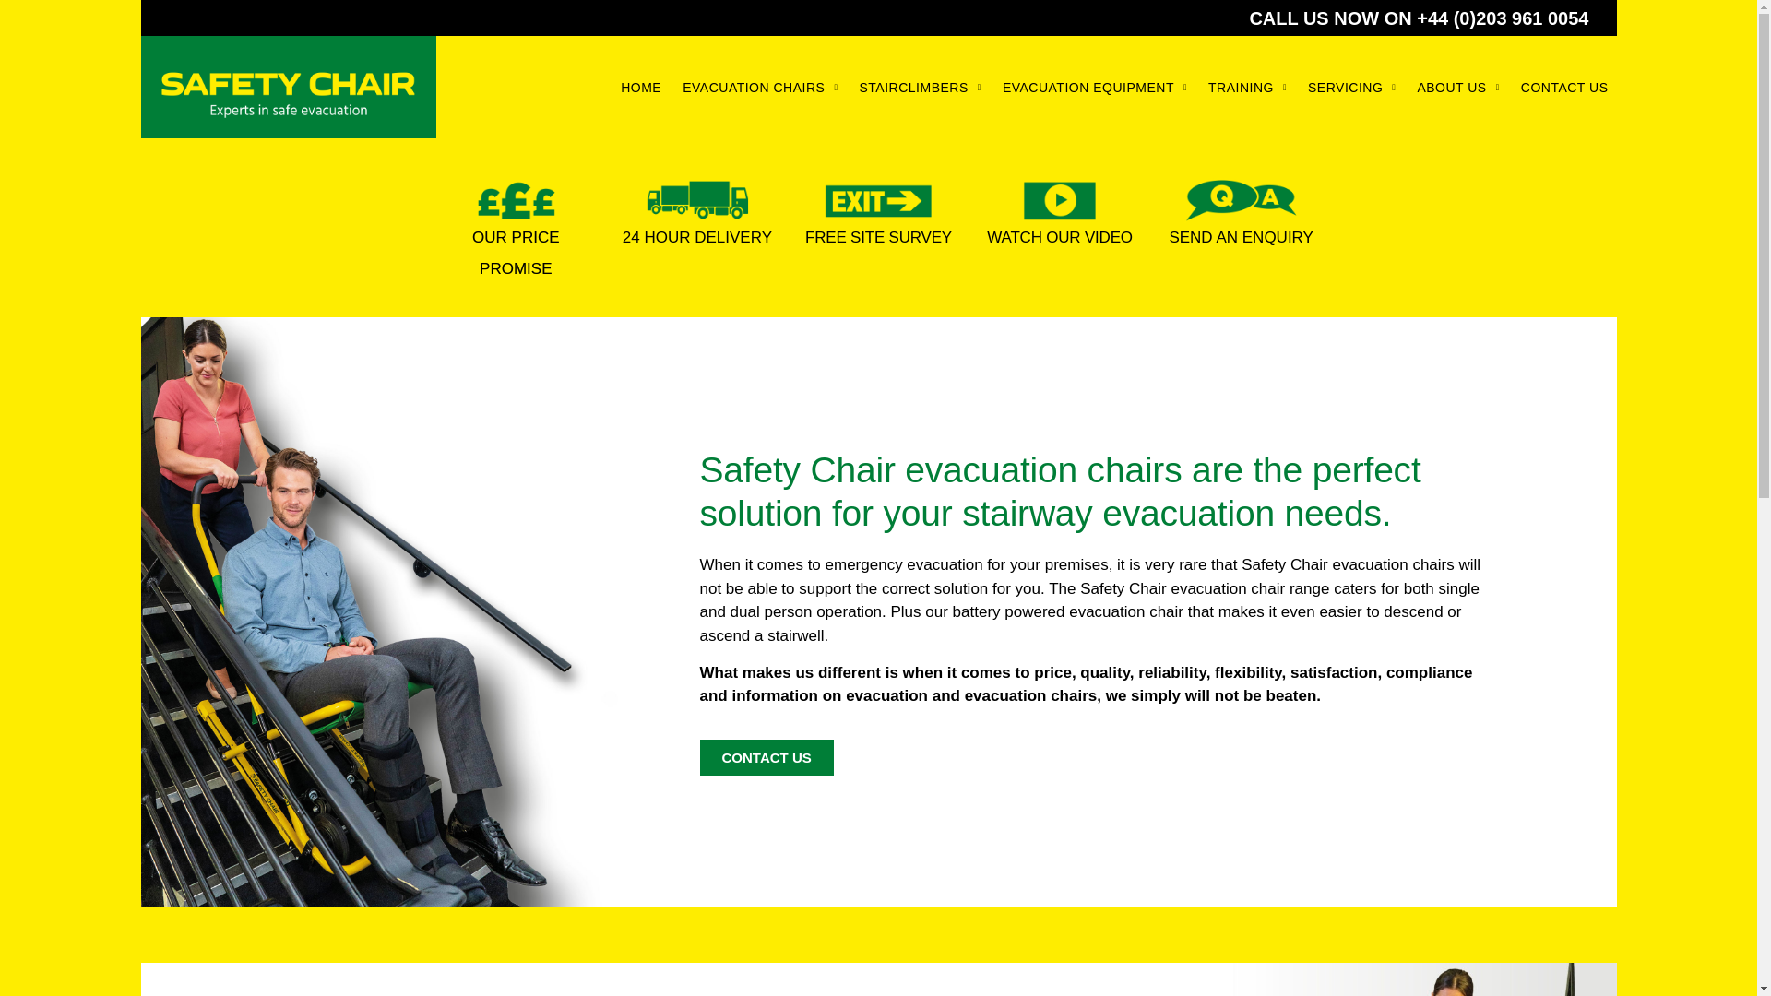 This screenshot has width=1771, height=996. Describe the element at coordinates (640, 88) in the screenshot. I see `HOME` at that location.